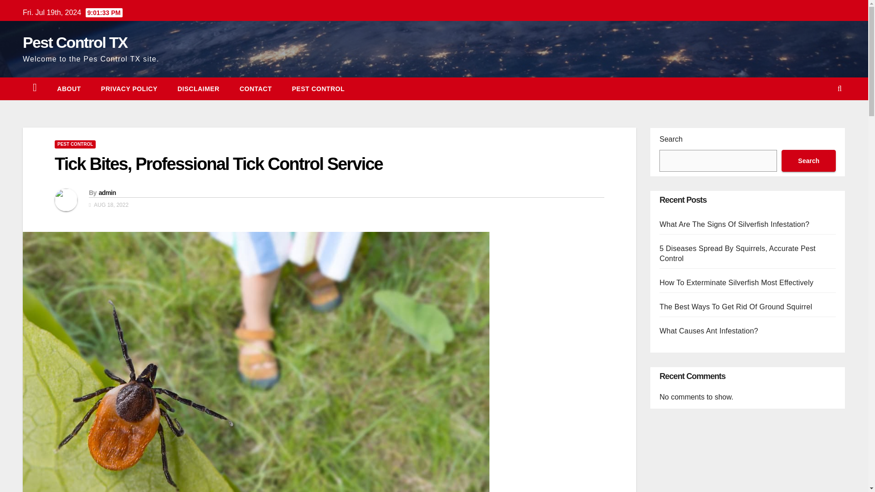 This screenshot has width=875, height=492. Describe the element at coordinates (69, 88) in the screenshot. I see `ABOUT` at that location.